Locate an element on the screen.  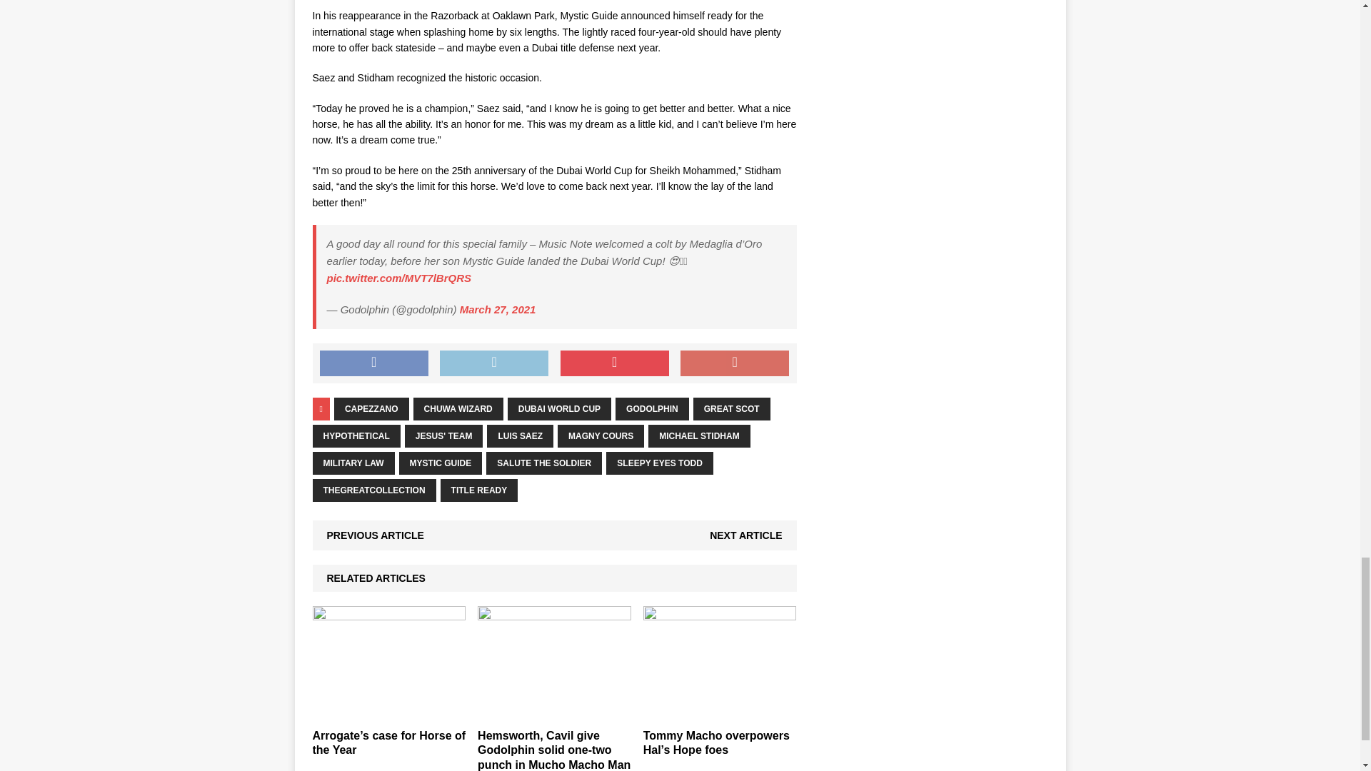
Pin This Post is located at coordinates (614, 363).